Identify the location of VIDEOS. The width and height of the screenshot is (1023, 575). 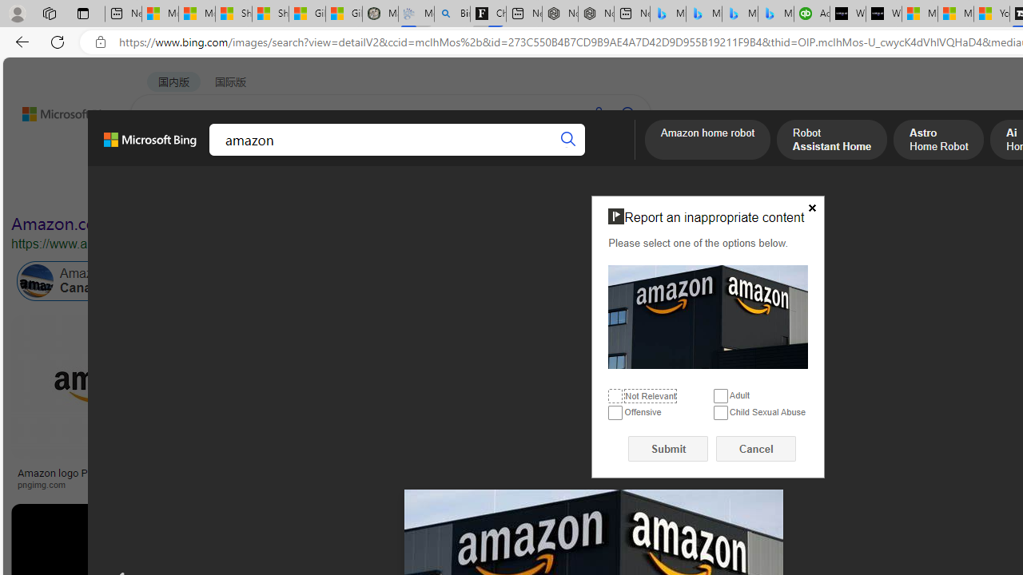
(366, 156).